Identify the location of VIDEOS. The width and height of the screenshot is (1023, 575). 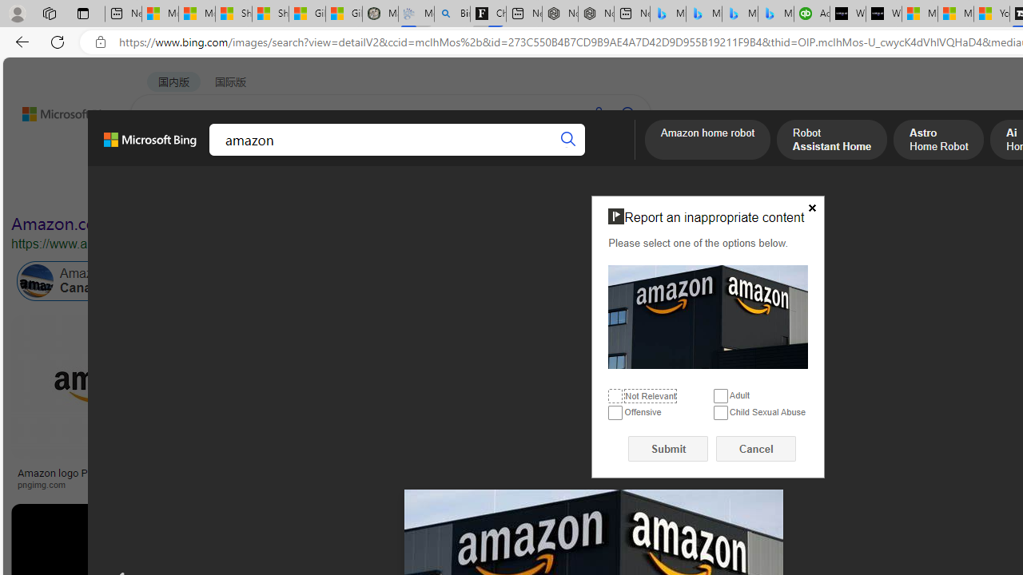
(366, 156).